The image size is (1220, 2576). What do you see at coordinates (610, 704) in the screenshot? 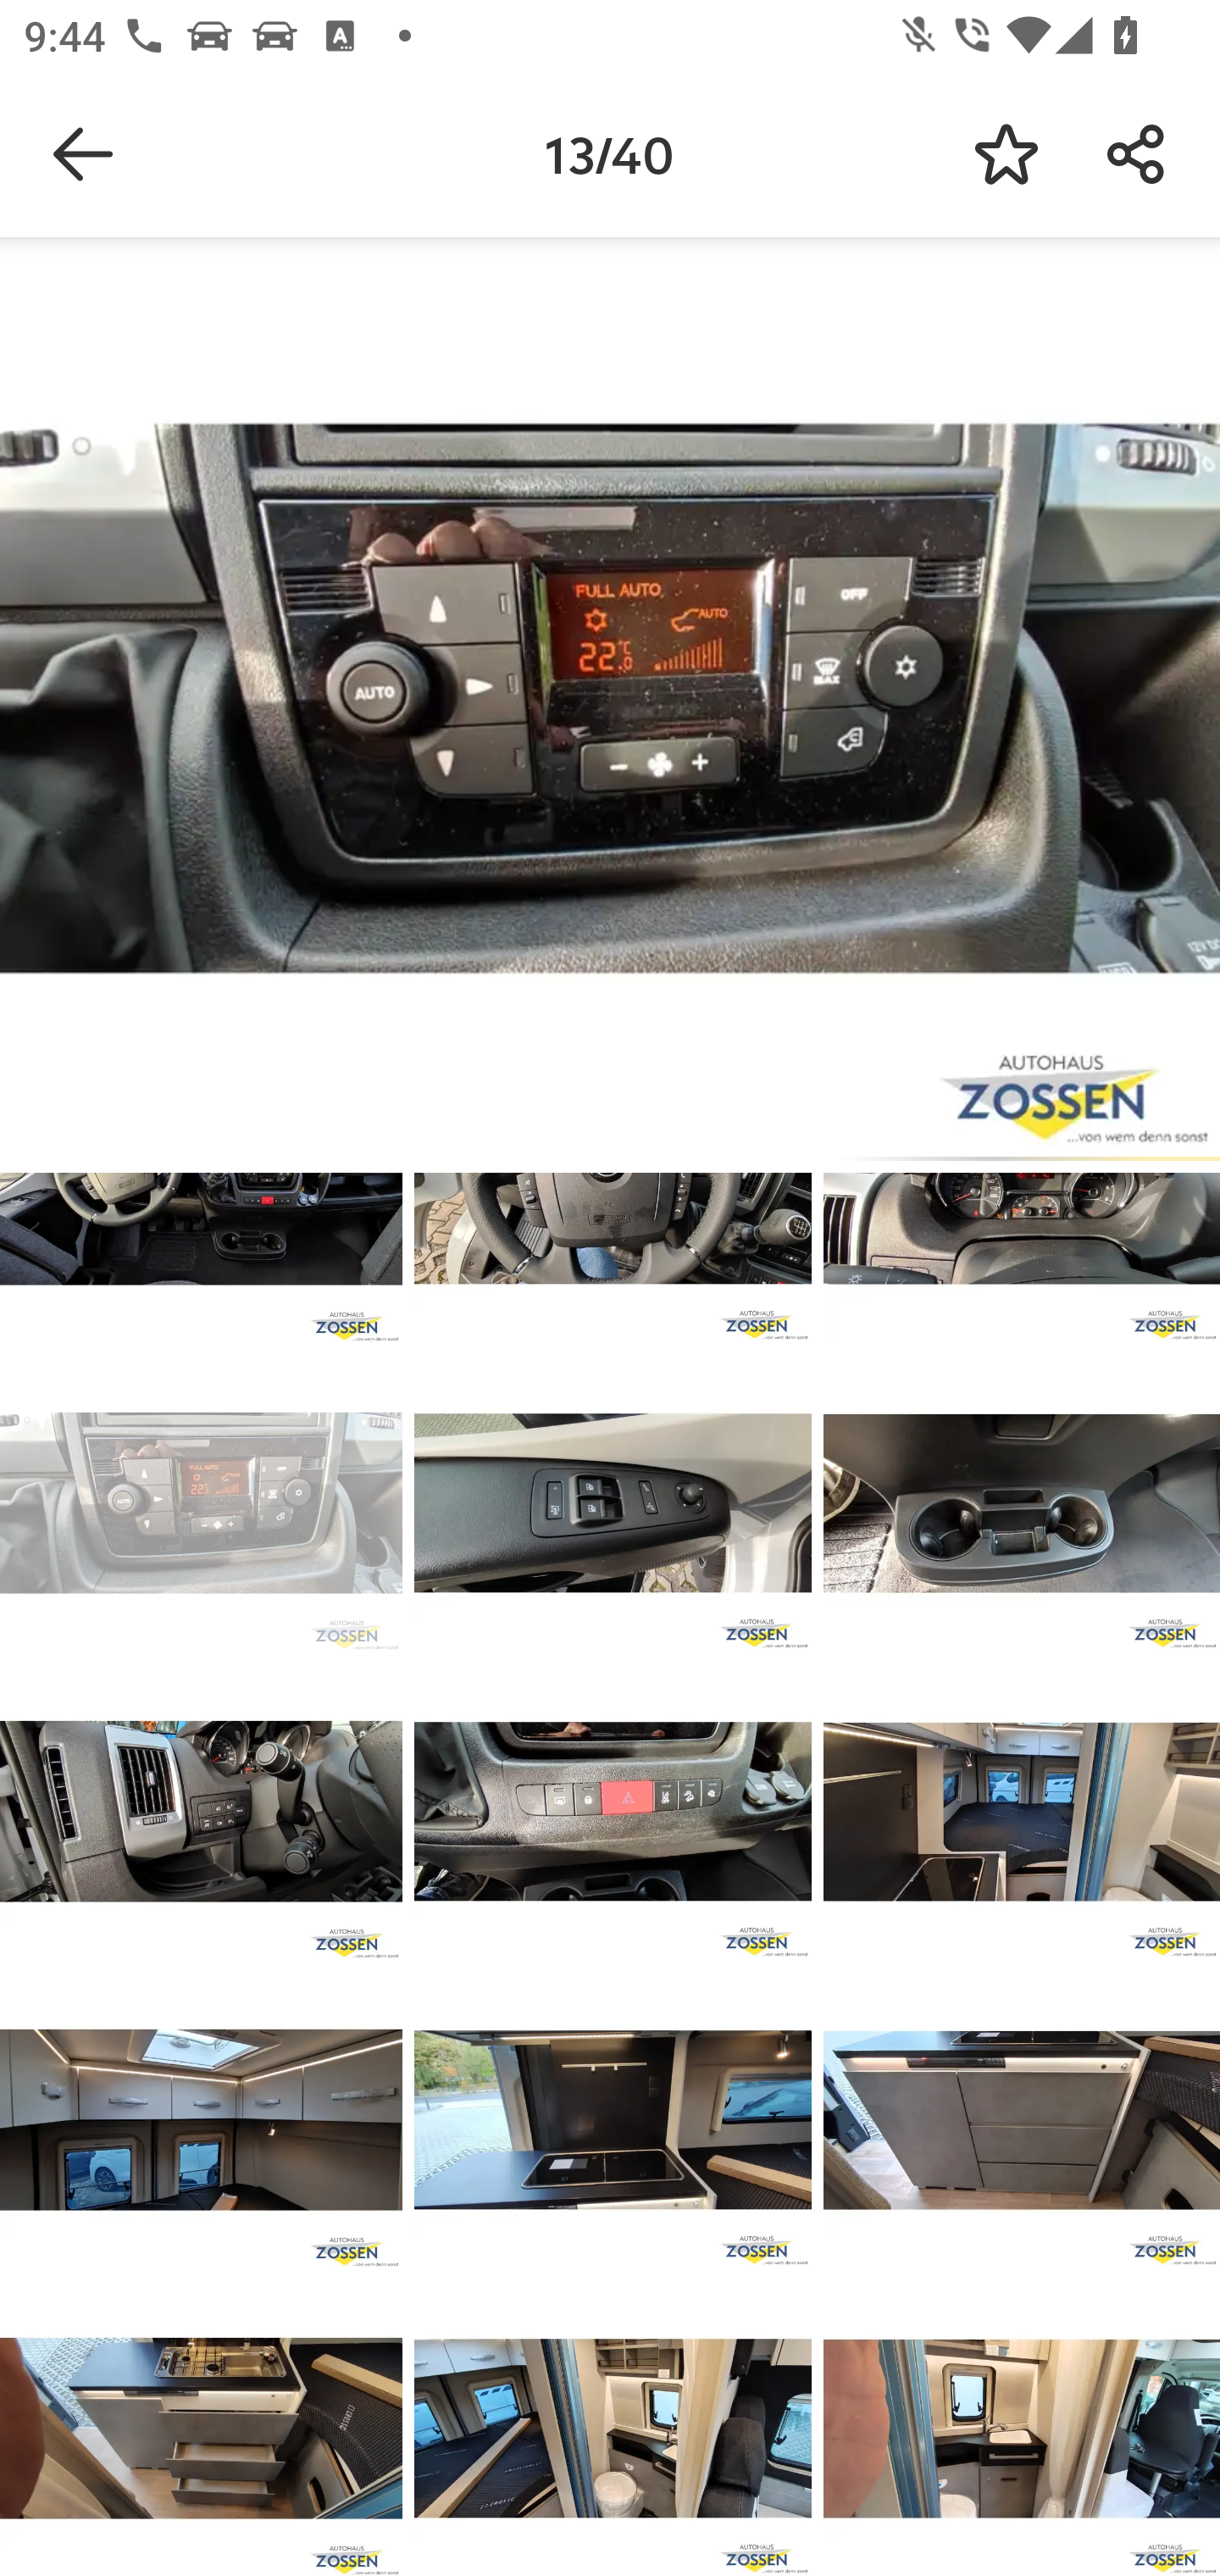
I see `main image view` at bounding box center [610, 704].